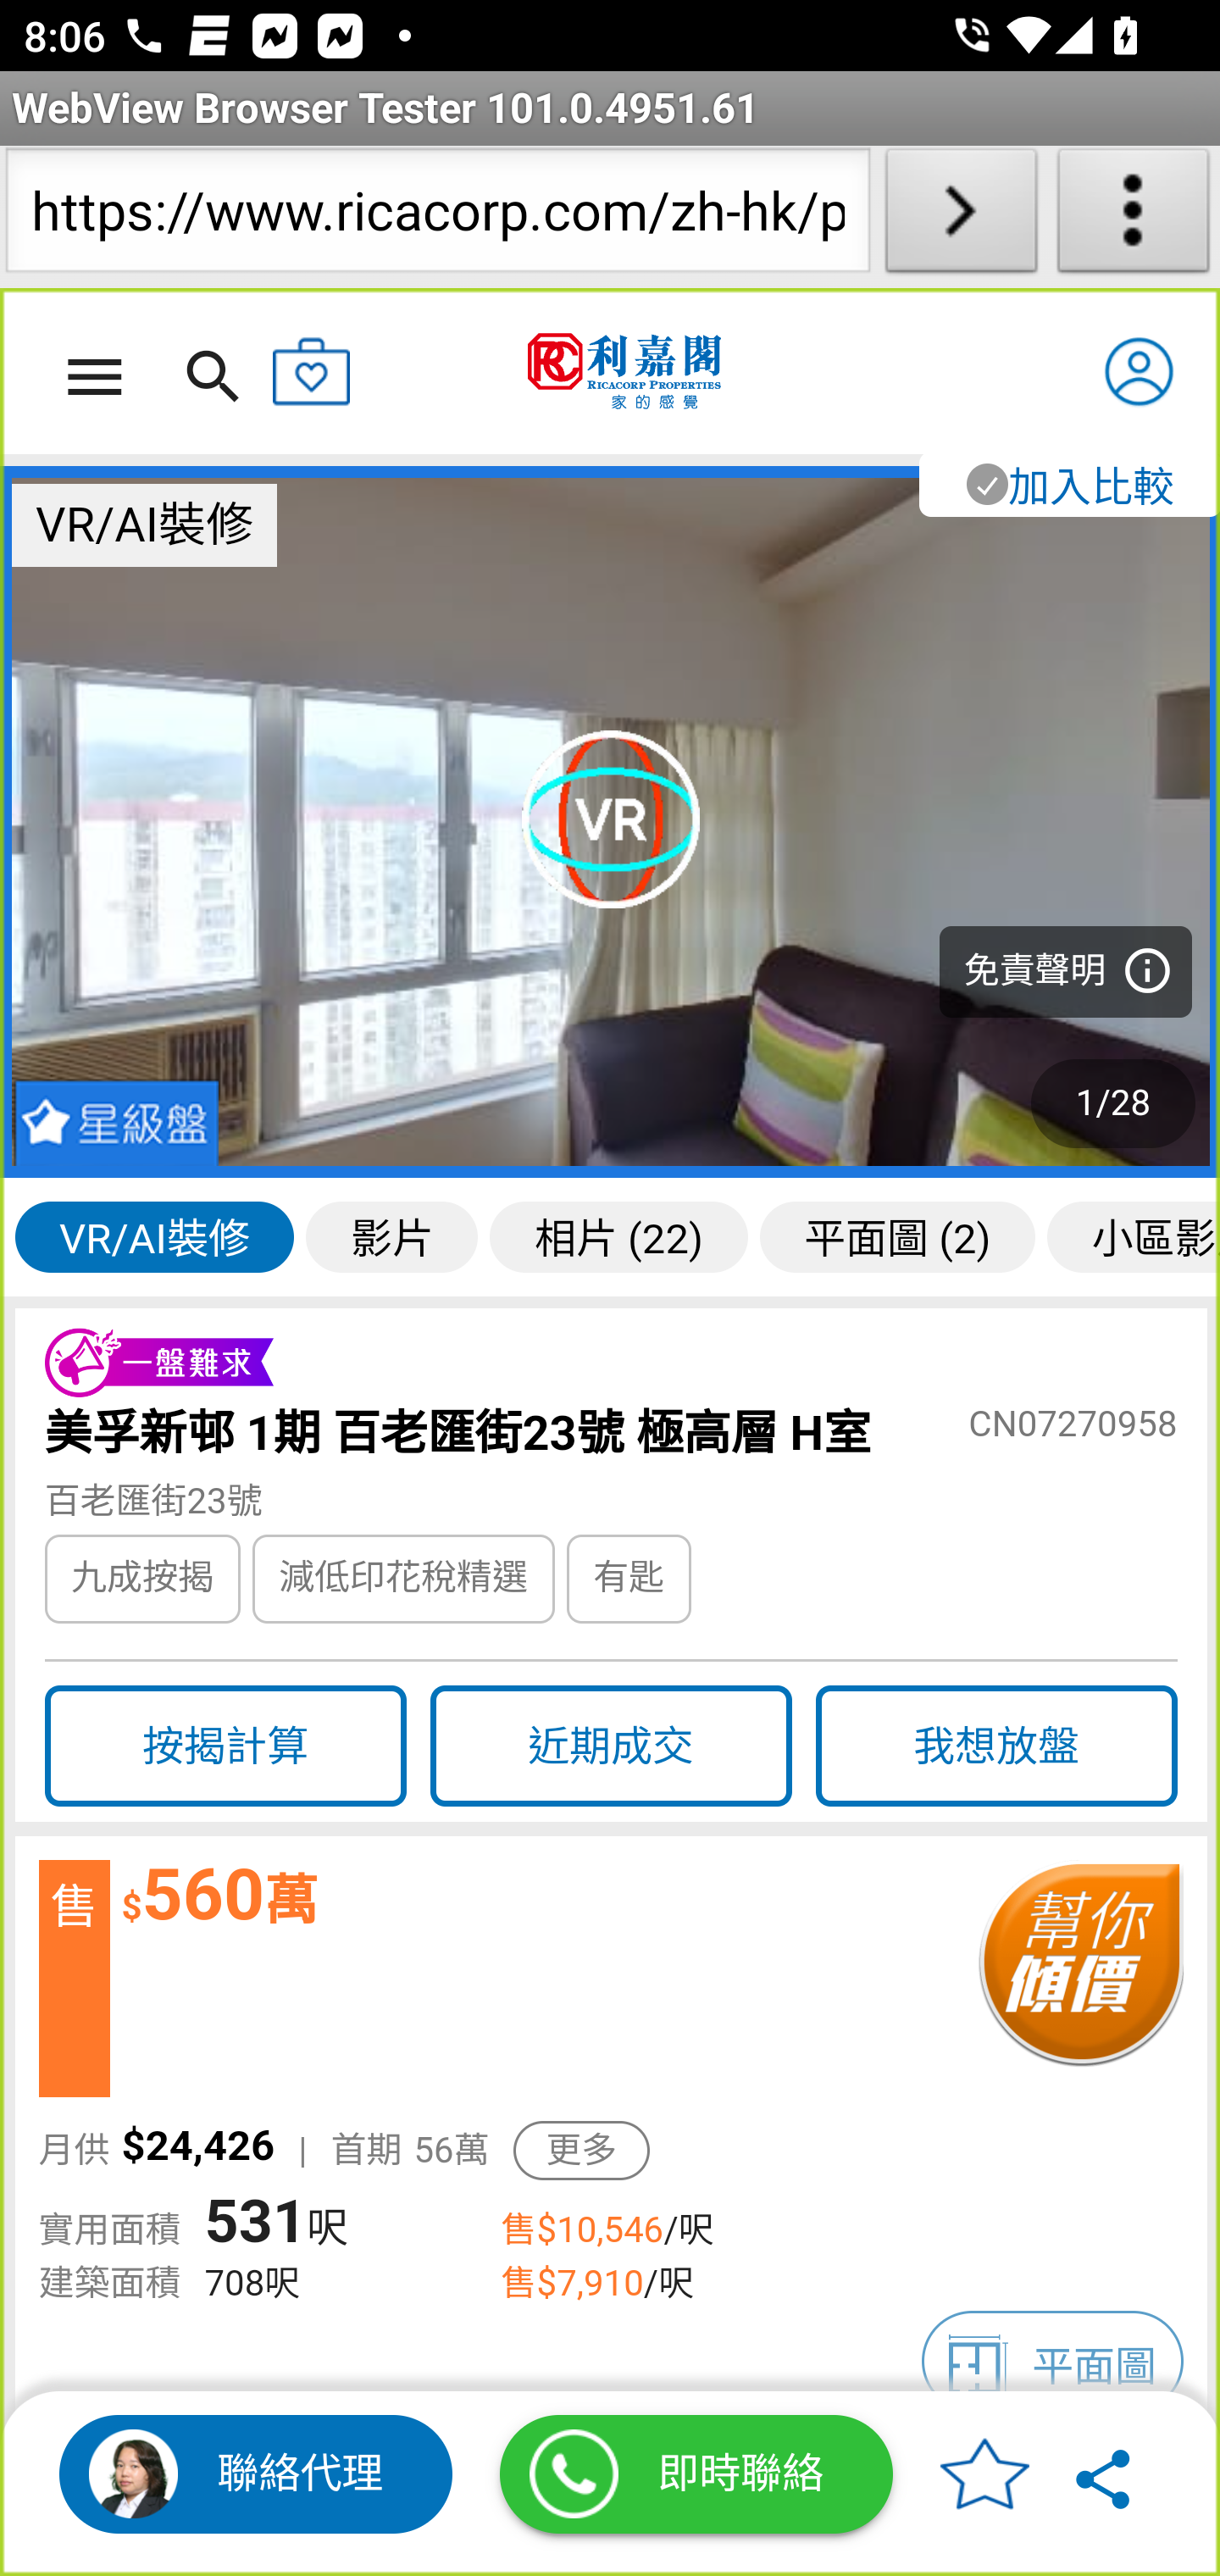  Describe the element at coordinates (996, 1746) in the screenshot. I see `我想放盤` at that location.